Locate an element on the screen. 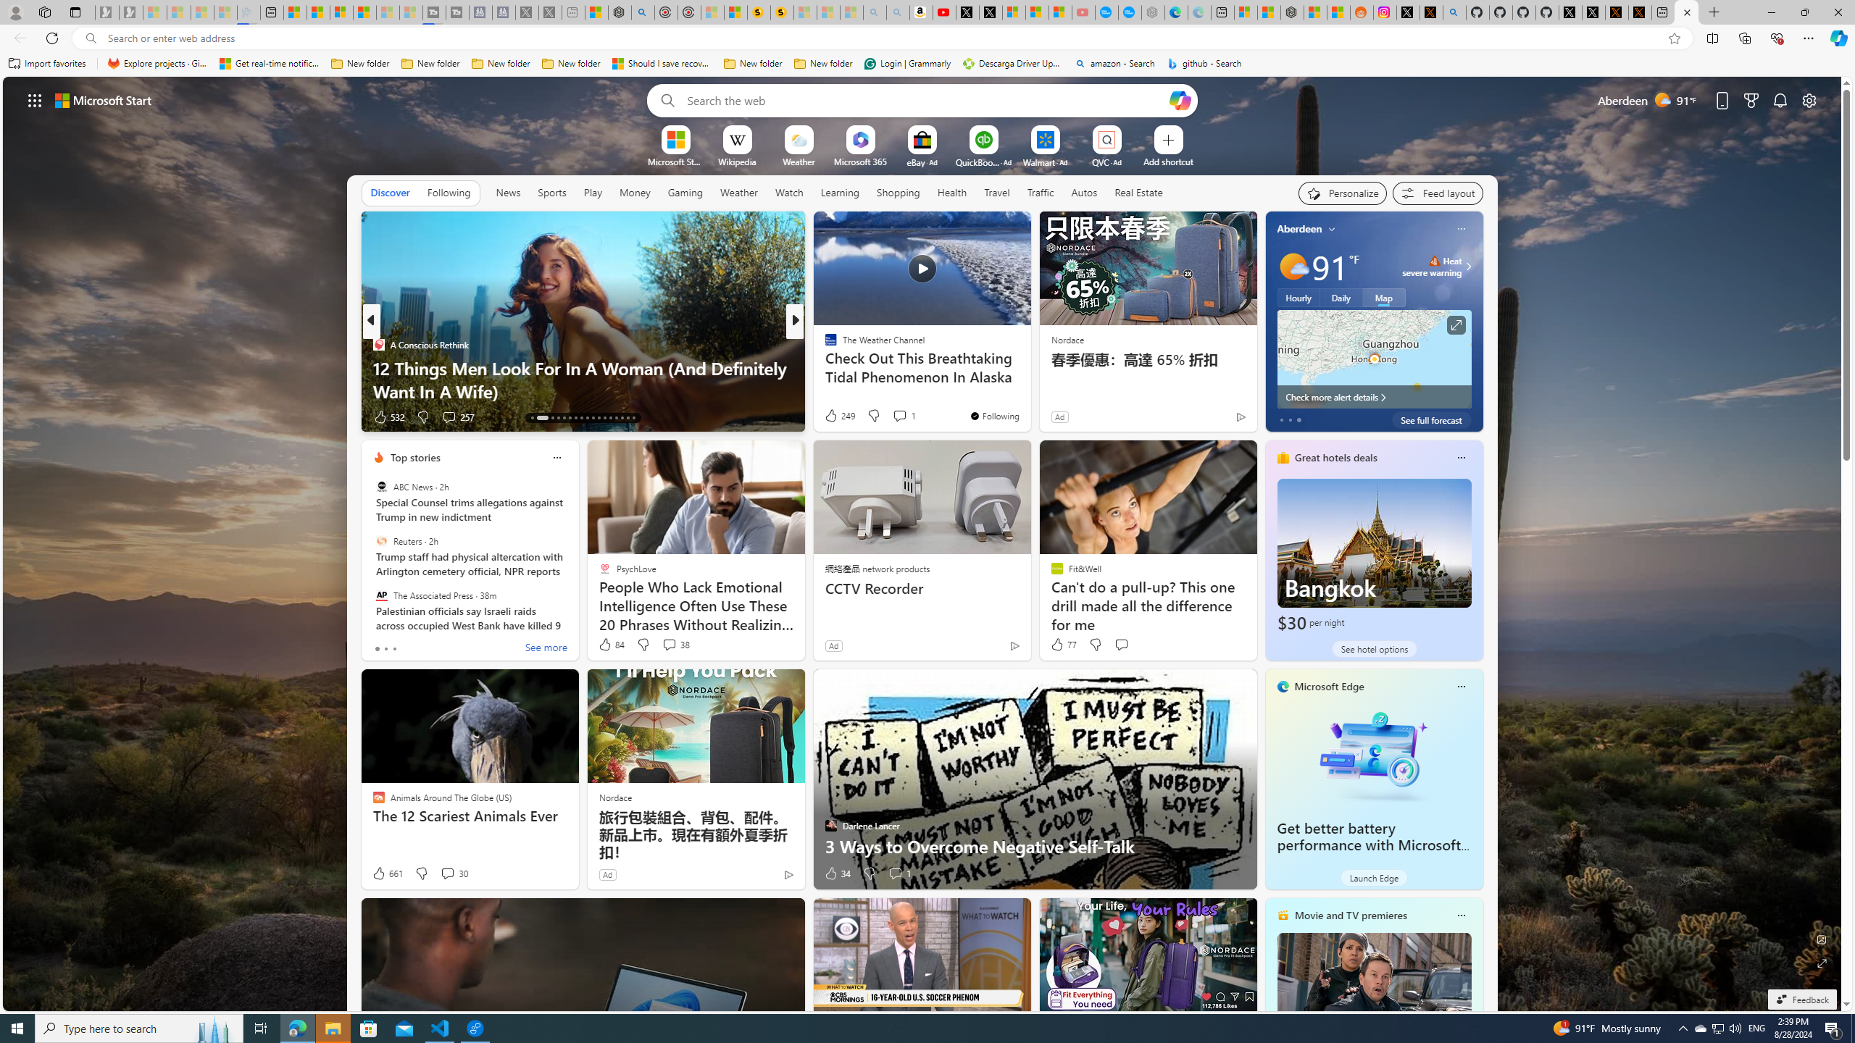 The image size is (1855, 1043). Great hotels deals is located at coordinates (1336, 458).